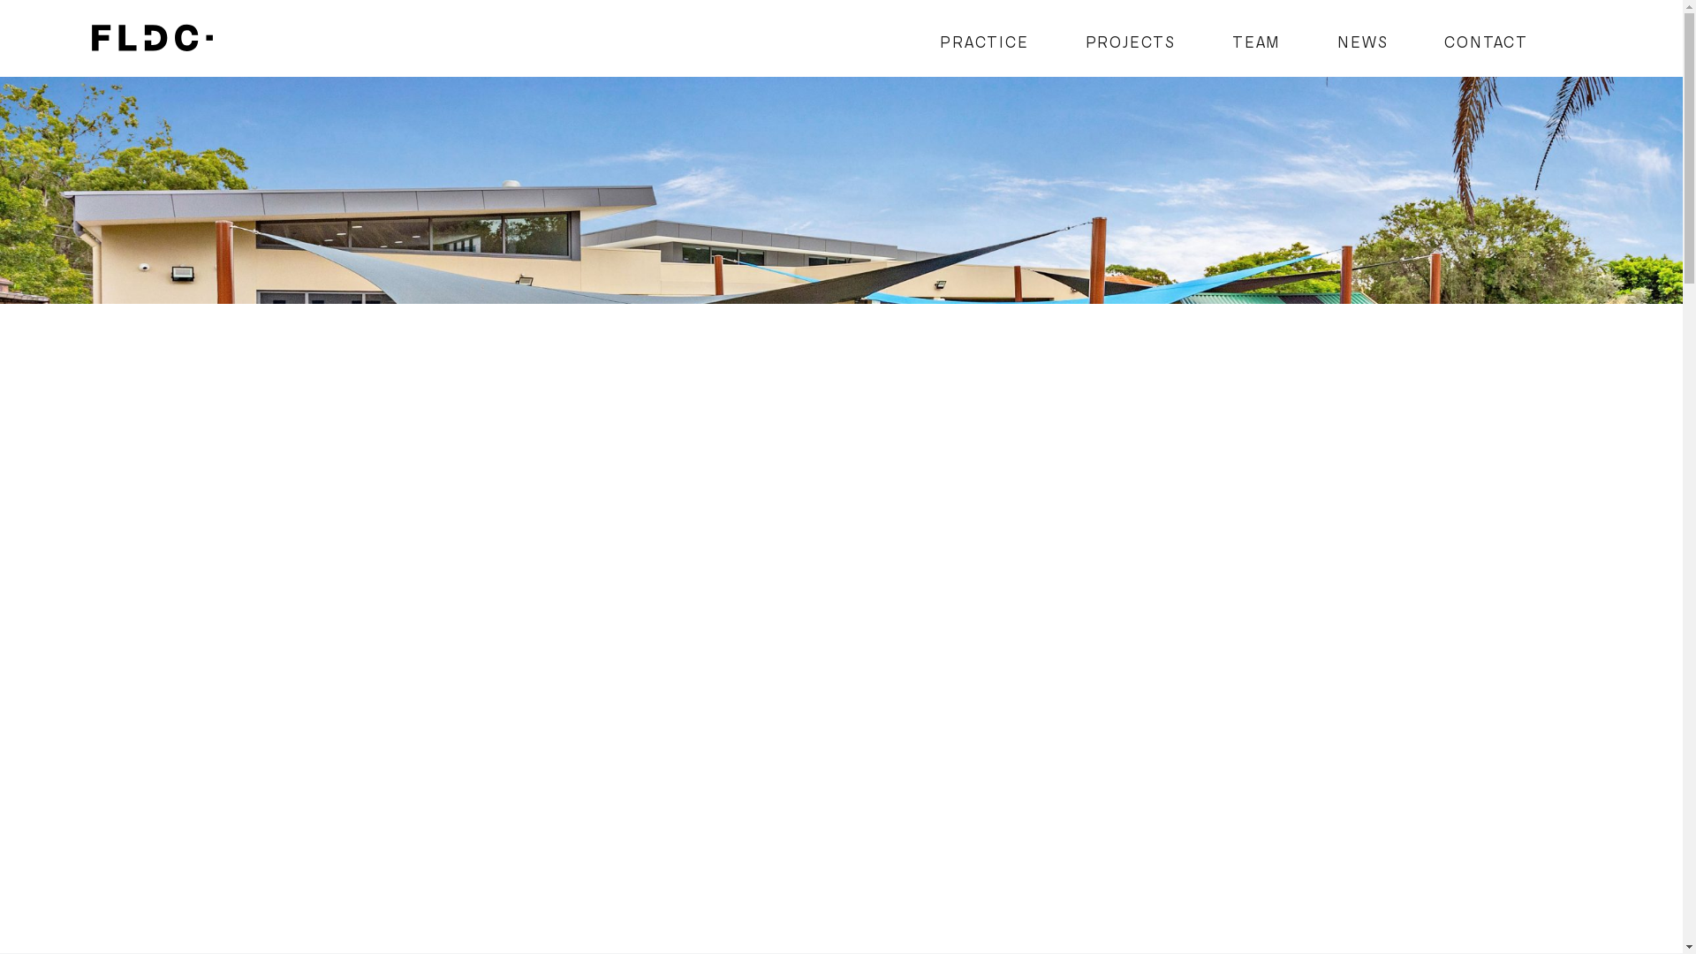 The height and width of the screenshot is (954, 1696). What do you see at coordinates (1486, 42) in the screenshot?
I see `CONTACT` at bounding box center [1486, 42].